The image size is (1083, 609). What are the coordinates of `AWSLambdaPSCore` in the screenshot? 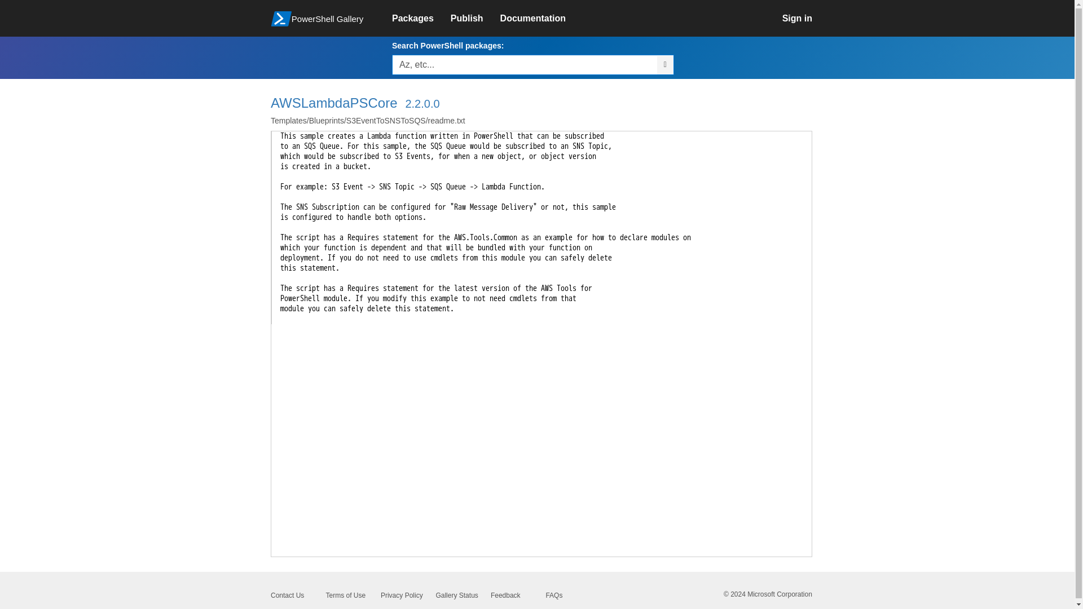 It's located at (334, 103).